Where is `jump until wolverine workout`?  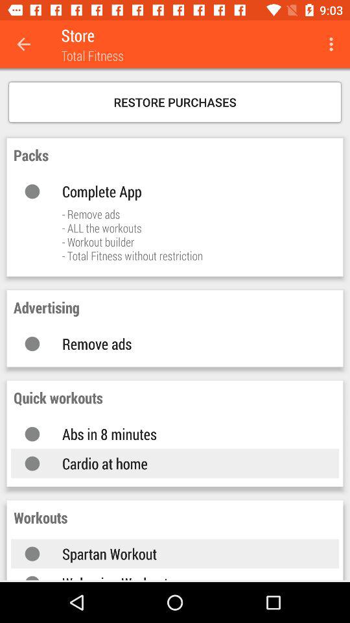
jump until wolverine workout is located at coordinates (188, 577).